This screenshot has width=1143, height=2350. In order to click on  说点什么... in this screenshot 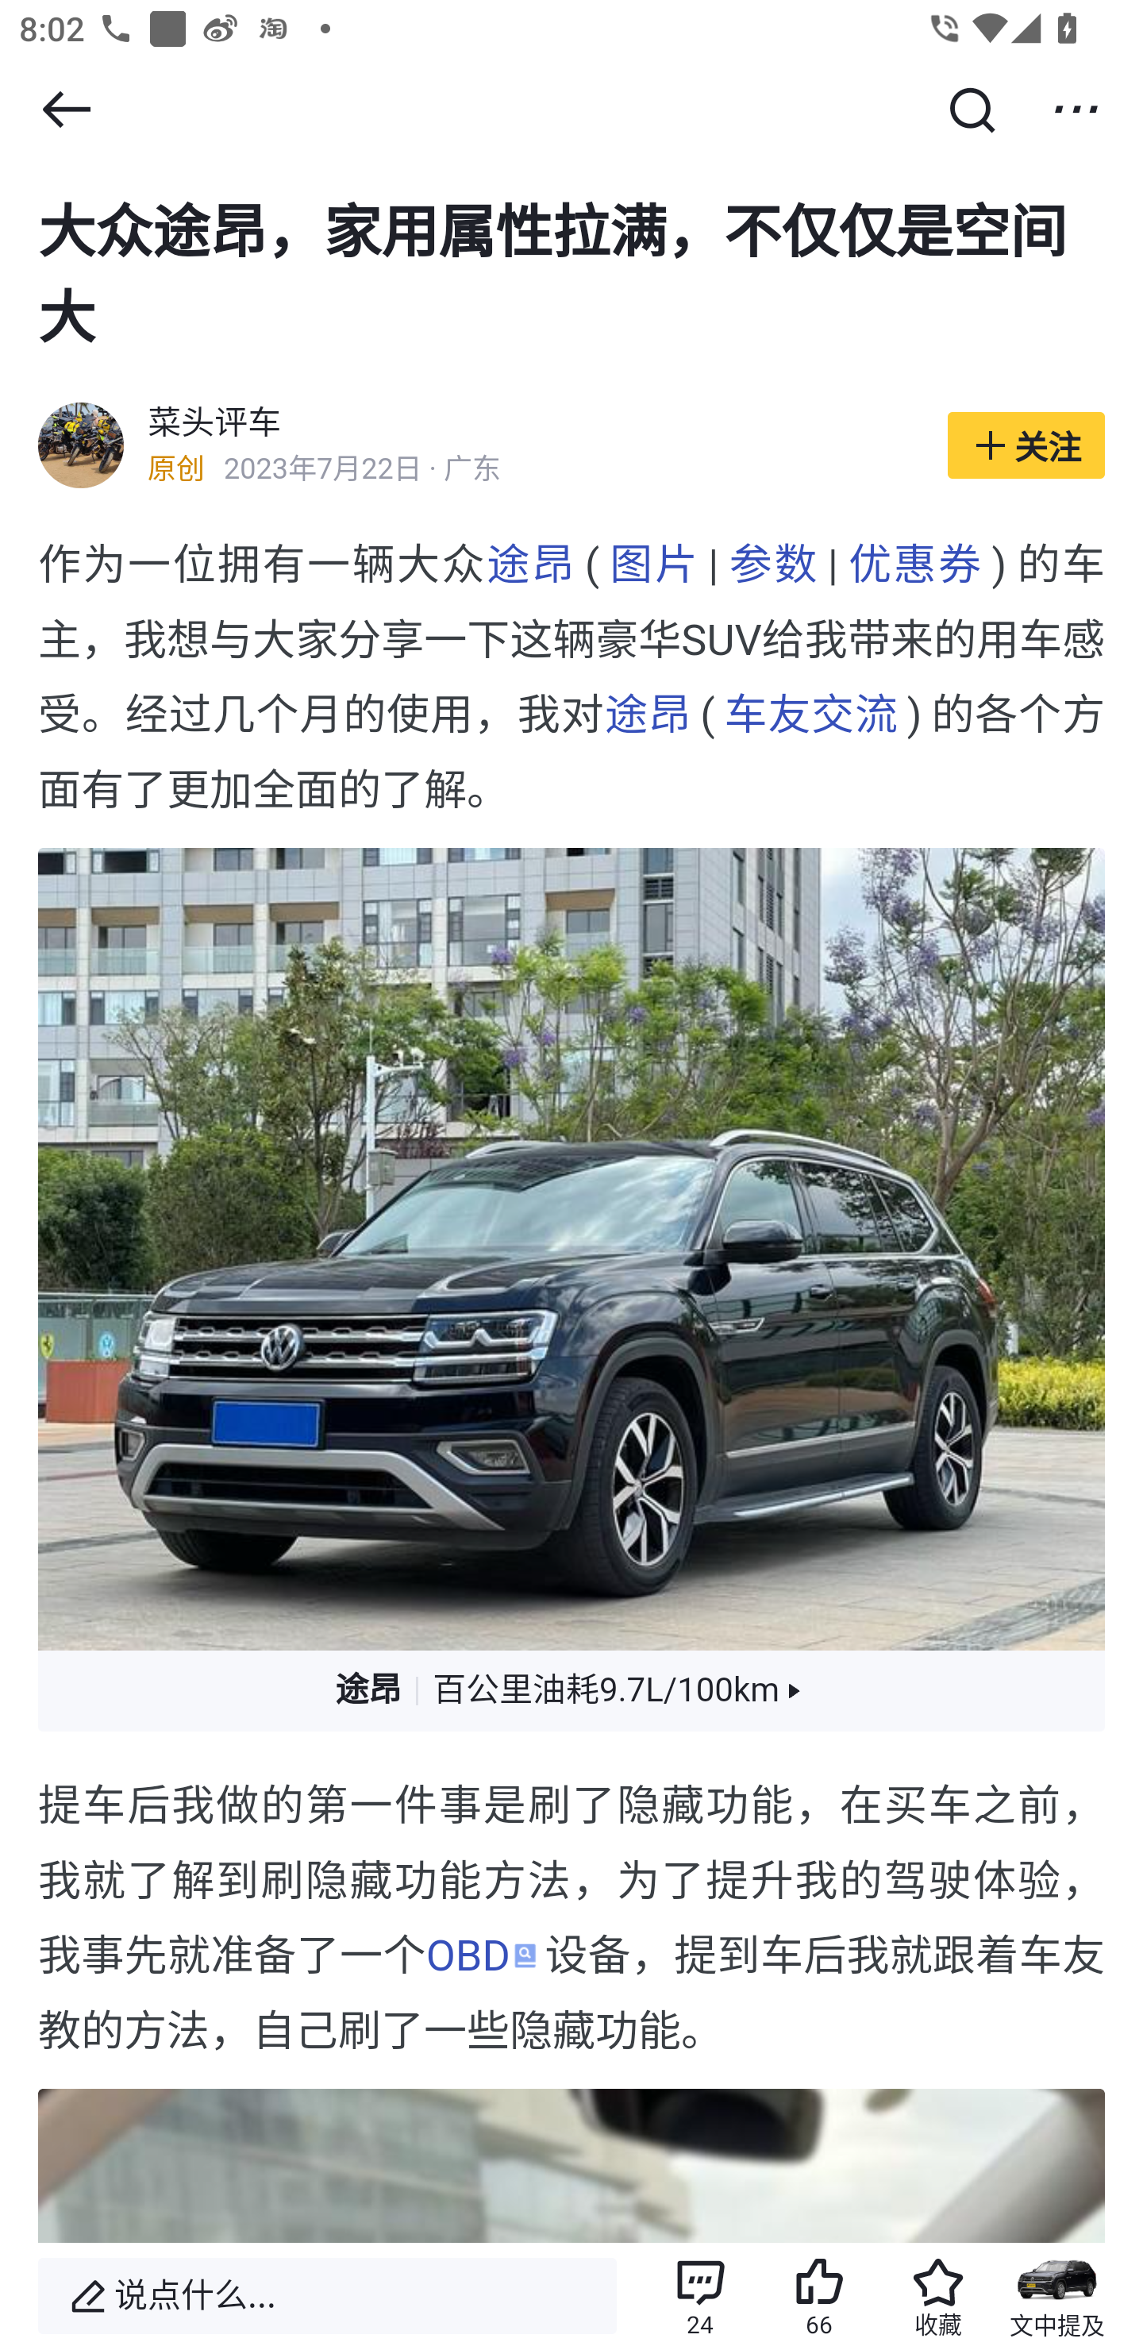, I will do `click(327, 2296)`.